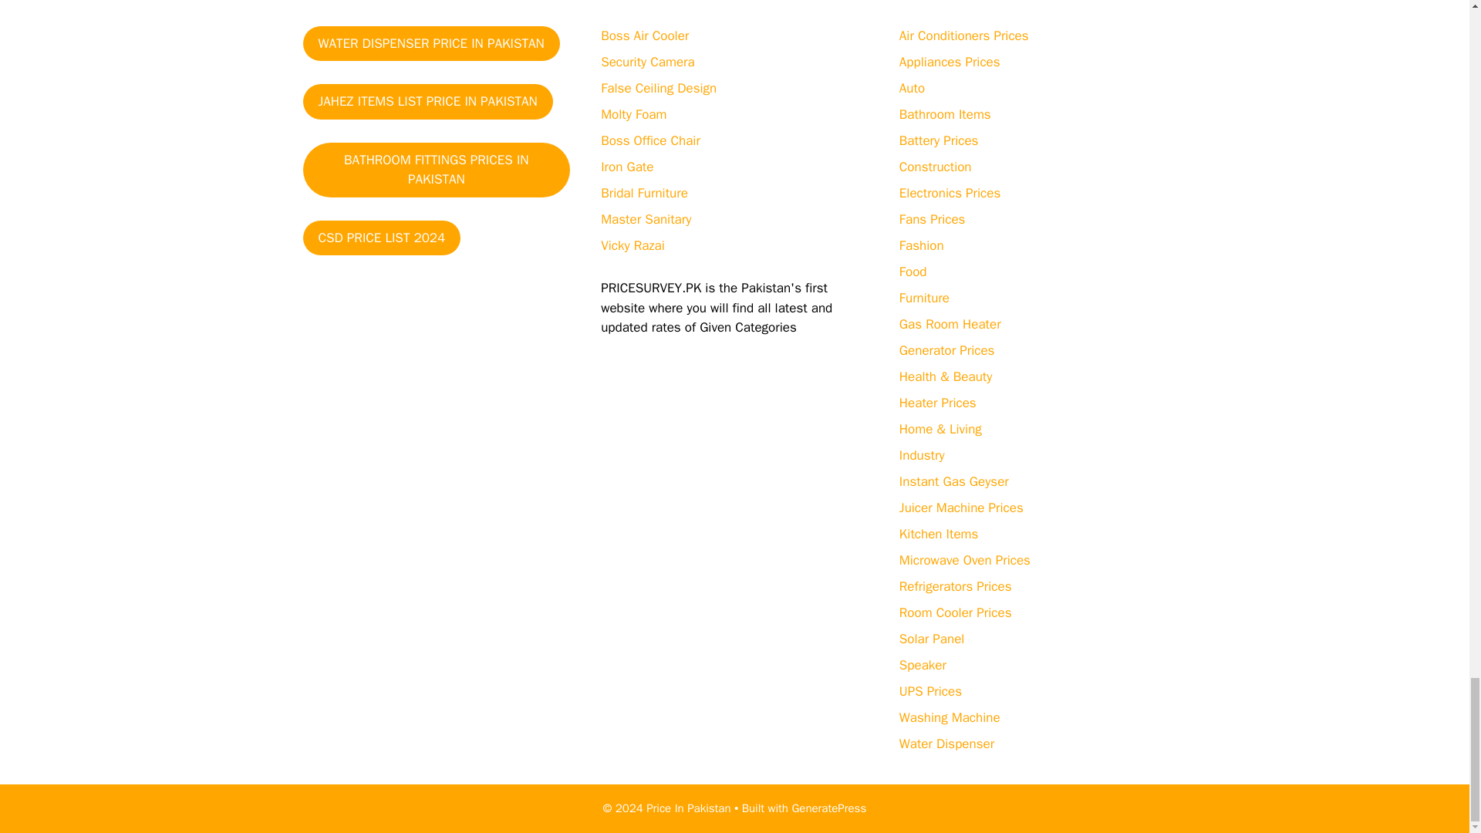 The height and width of the screenshot is (833, 1481). Describe the element at coordinates (939, 140) in the screenshot. I see `Battery Prices` at that location.